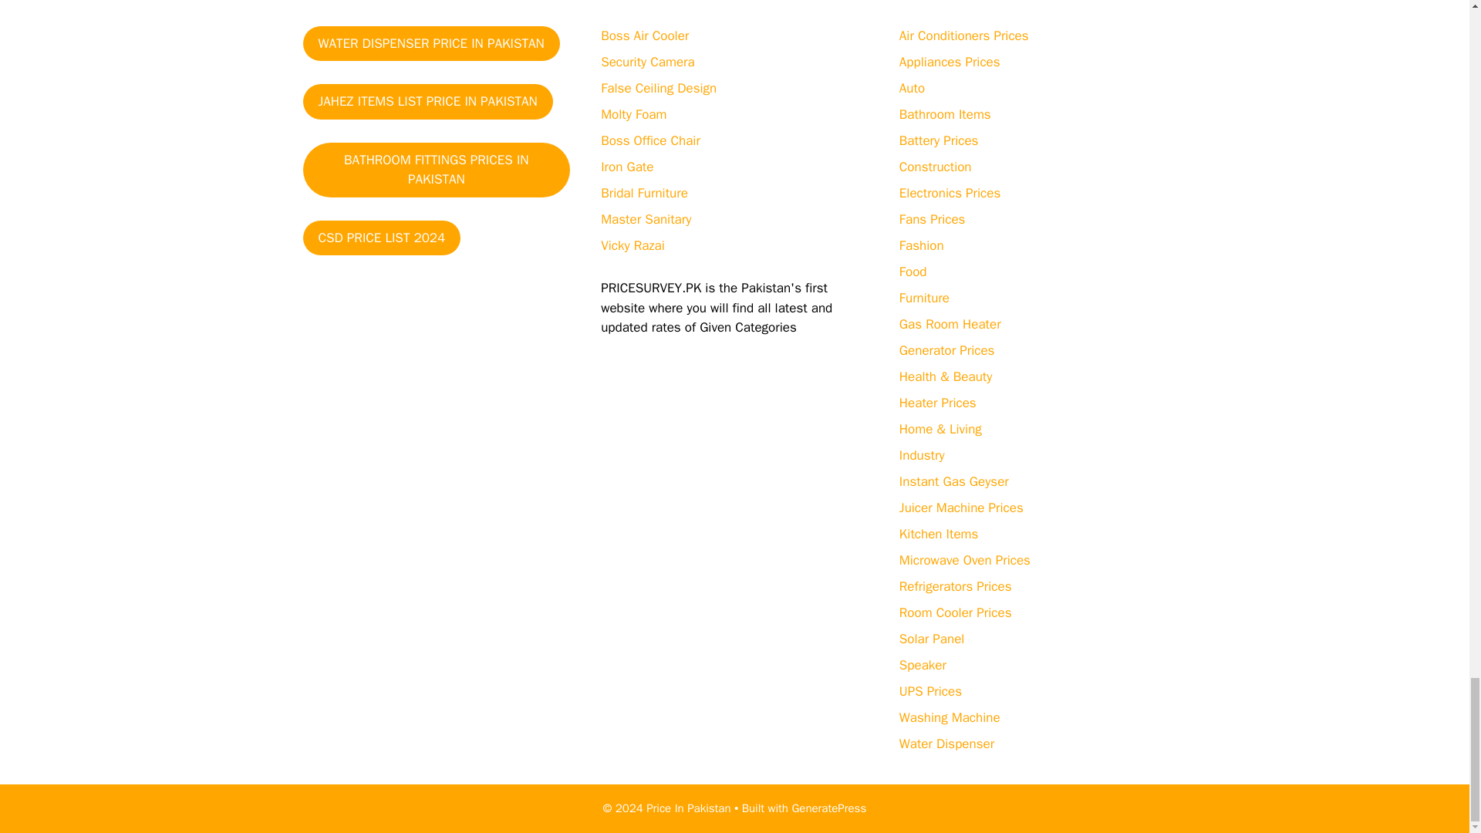 The height and width of the screenshot is (833, 1481). Describe the element at coordinates (939, 140) in the screenshot. I see `Battery Prices` at that location.